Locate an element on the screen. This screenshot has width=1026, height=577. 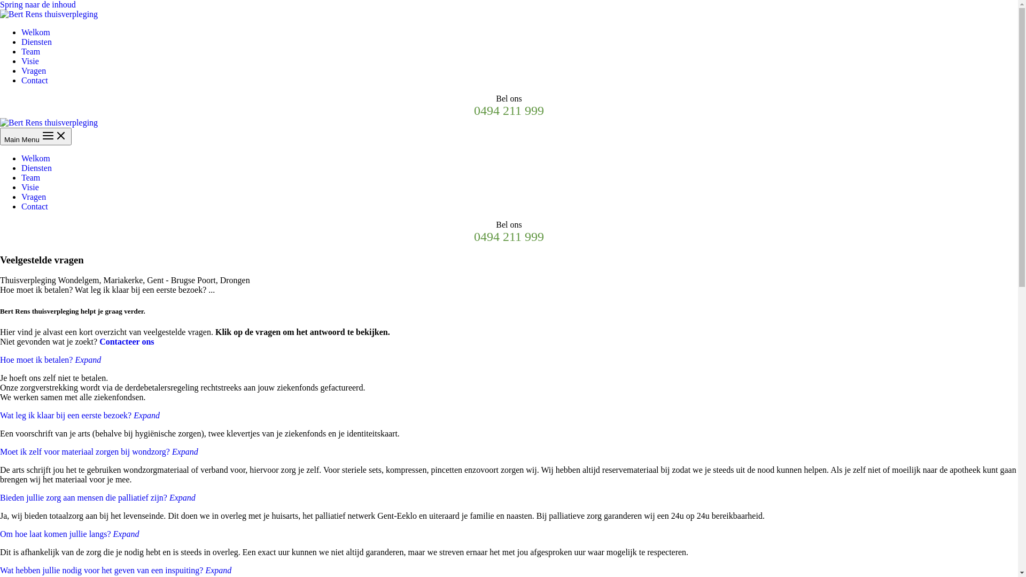
Expand is located at coordinates (183, 498).